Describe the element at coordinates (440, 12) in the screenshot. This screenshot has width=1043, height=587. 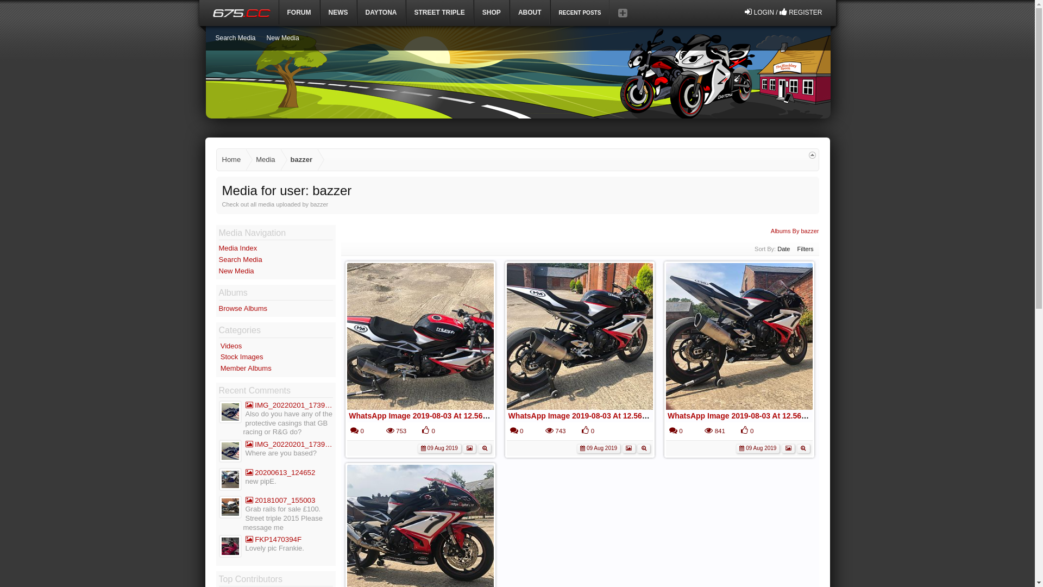
I see `STREET TRIPLE` at that location.